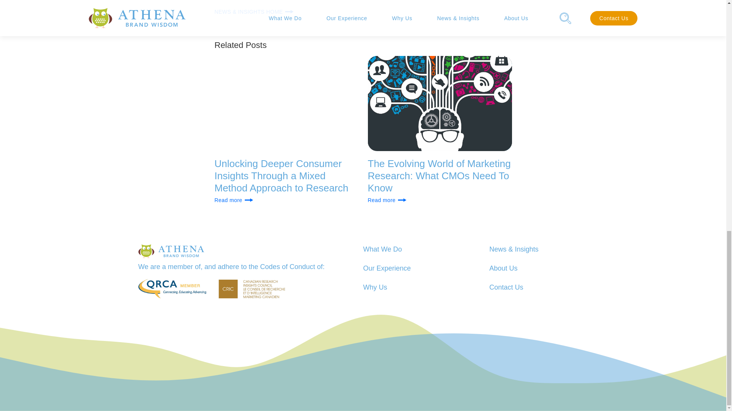 This screenshot has width=732, height=411. I want to click on Our Experience, so click(387, 268).